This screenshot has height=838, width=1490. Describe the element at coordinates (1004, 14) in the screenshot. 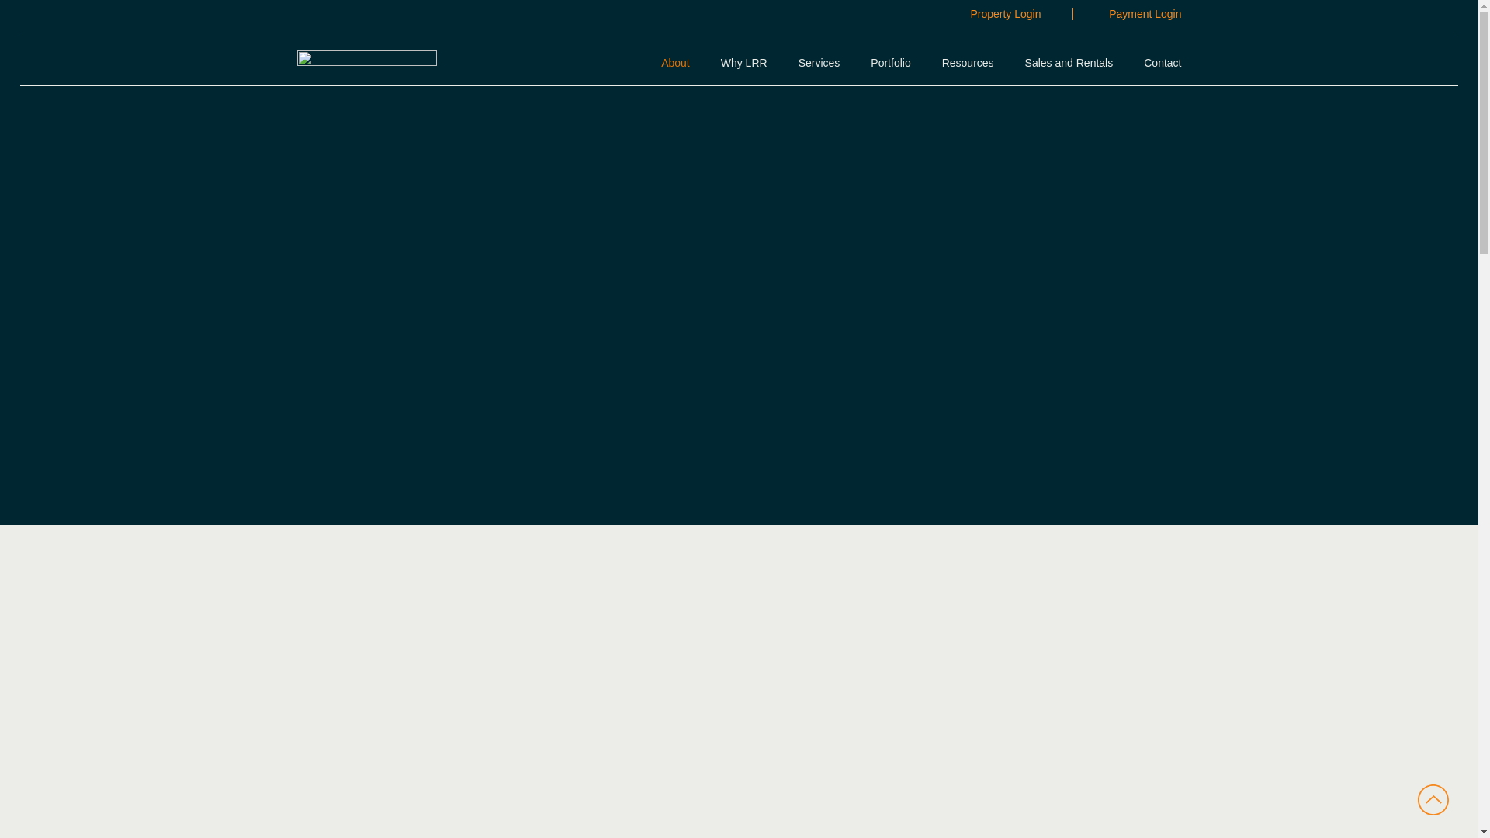

I see `Property Login` at that location.